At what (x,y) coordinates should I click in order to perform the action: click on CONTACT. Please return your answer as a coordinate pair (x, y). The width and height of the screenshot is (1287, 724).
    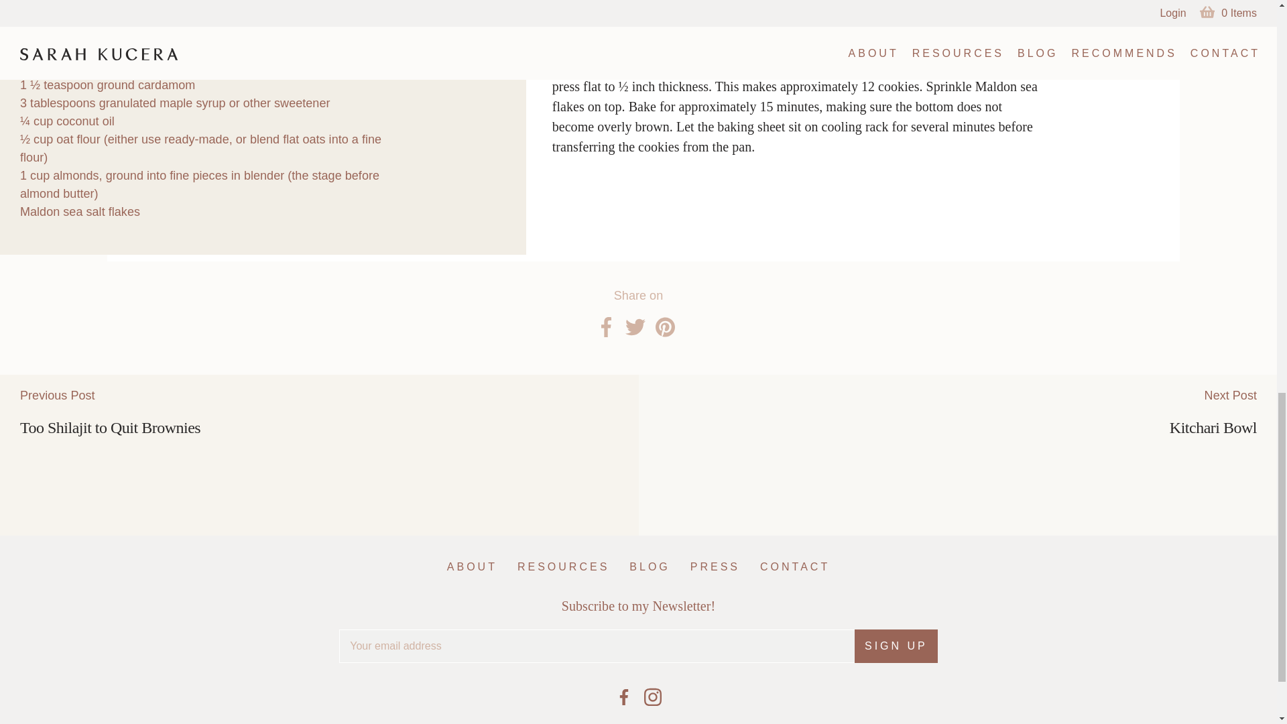
    Looking at the image, I should click on (472, 566).